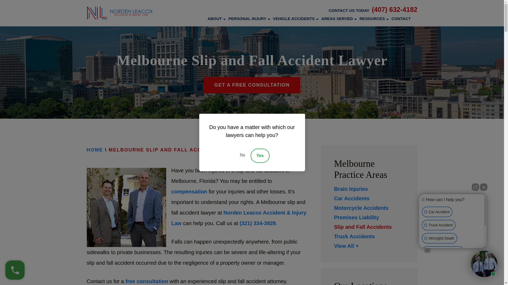  Describe the element at coordinates (214, 18) in the screenshot. I see `ABOUT` at that location.